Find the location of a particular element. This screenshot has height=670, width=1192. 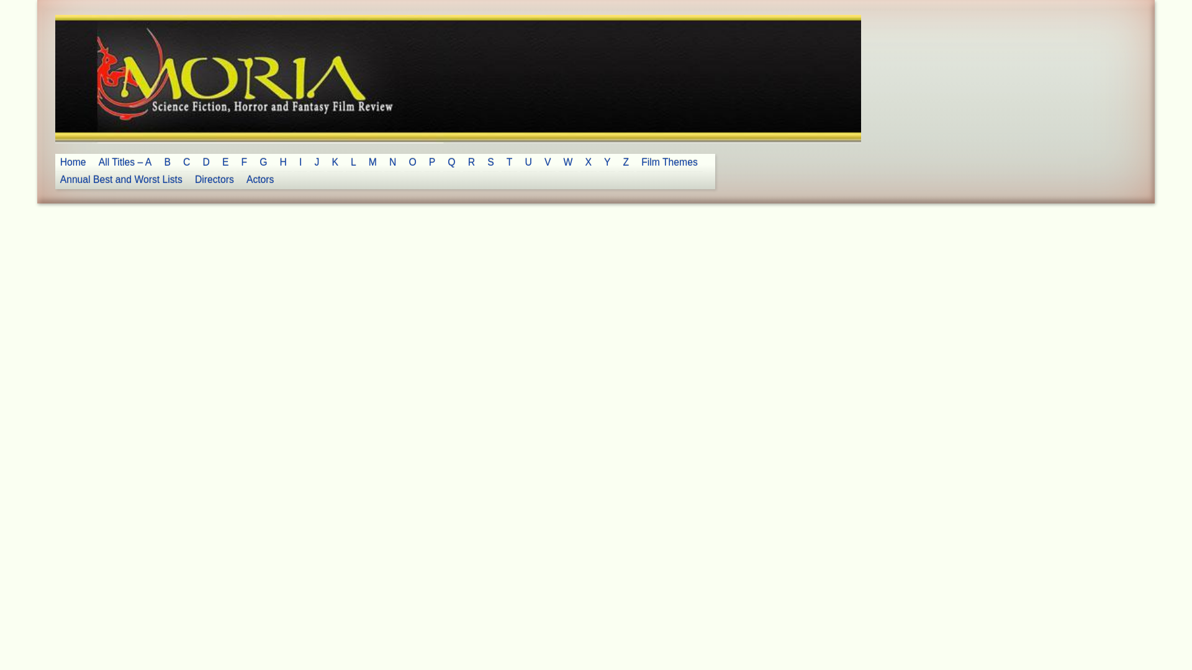

S is located at coordinates (490, 163).